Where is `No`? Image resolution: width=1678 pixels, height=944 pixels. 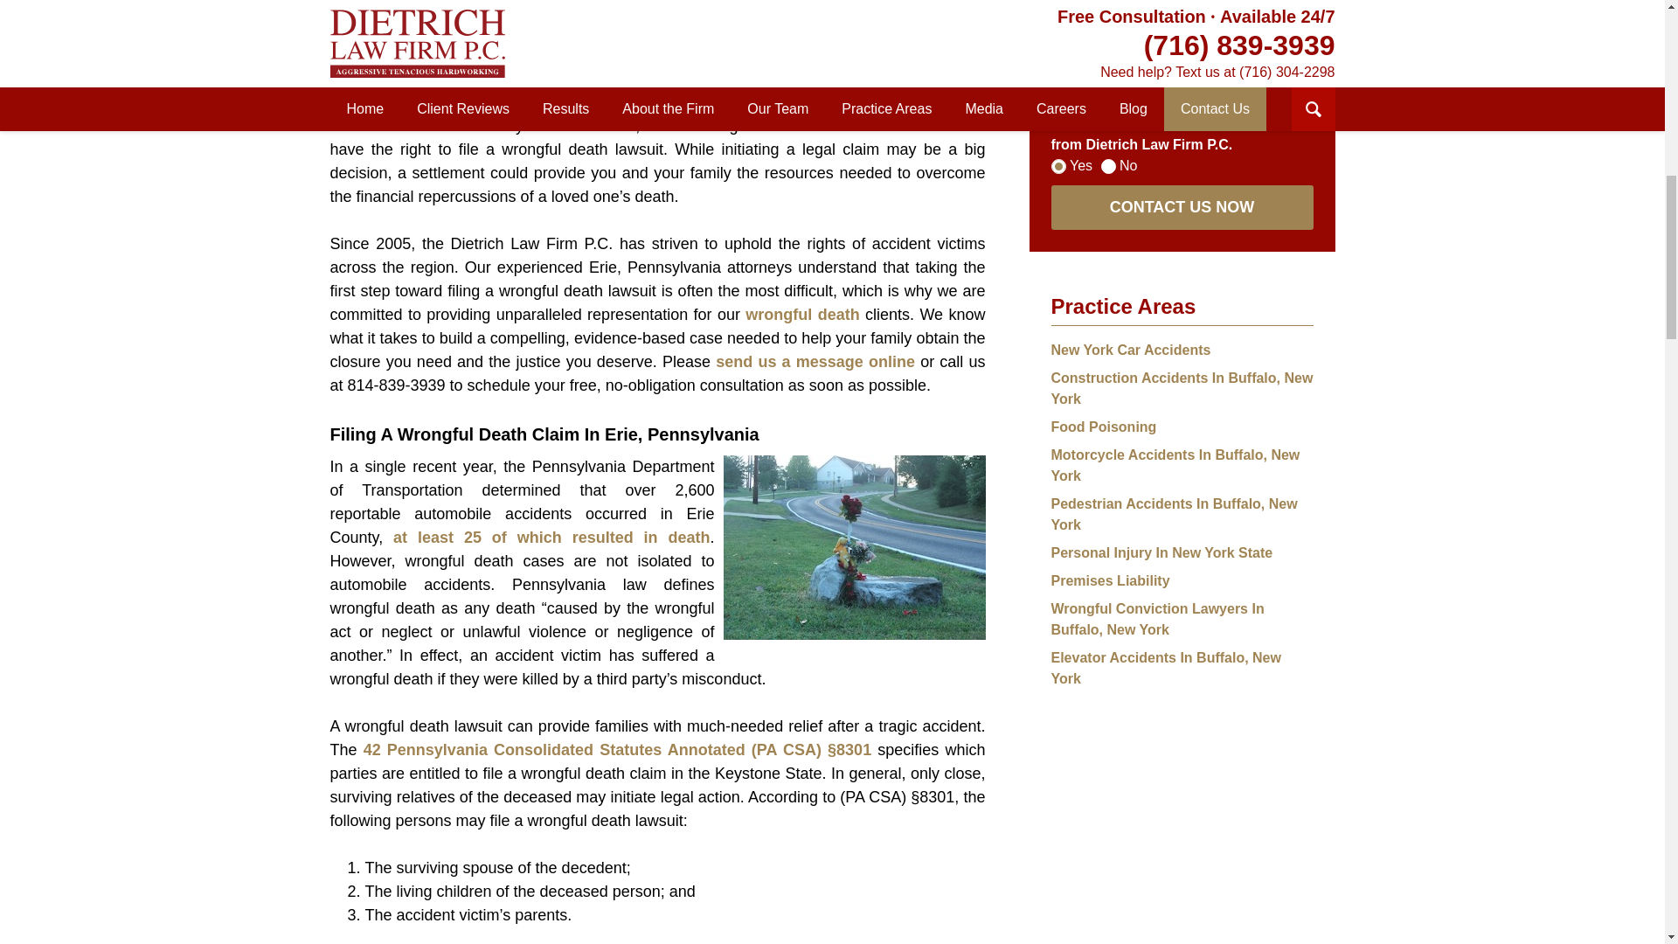
No is located at coordinates (1108, 166).